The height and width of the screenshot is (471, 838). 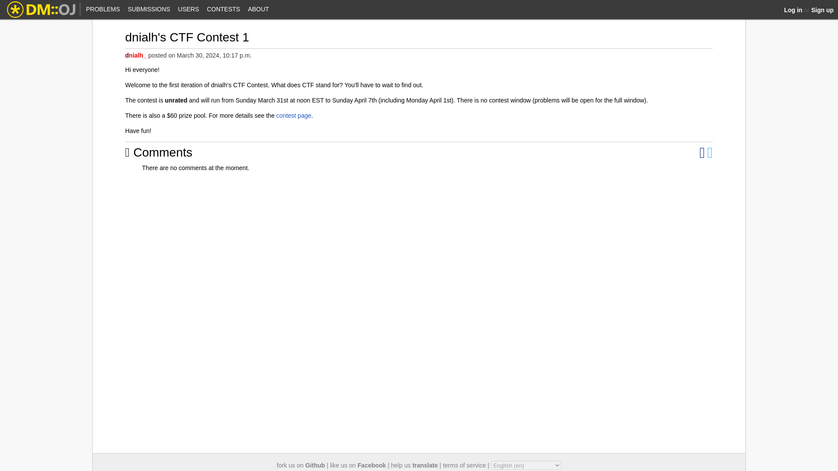 What do you see at coordinates (300, 465) in the screenshot?
I see `fork us on Github` at bounding box center [300, 465].